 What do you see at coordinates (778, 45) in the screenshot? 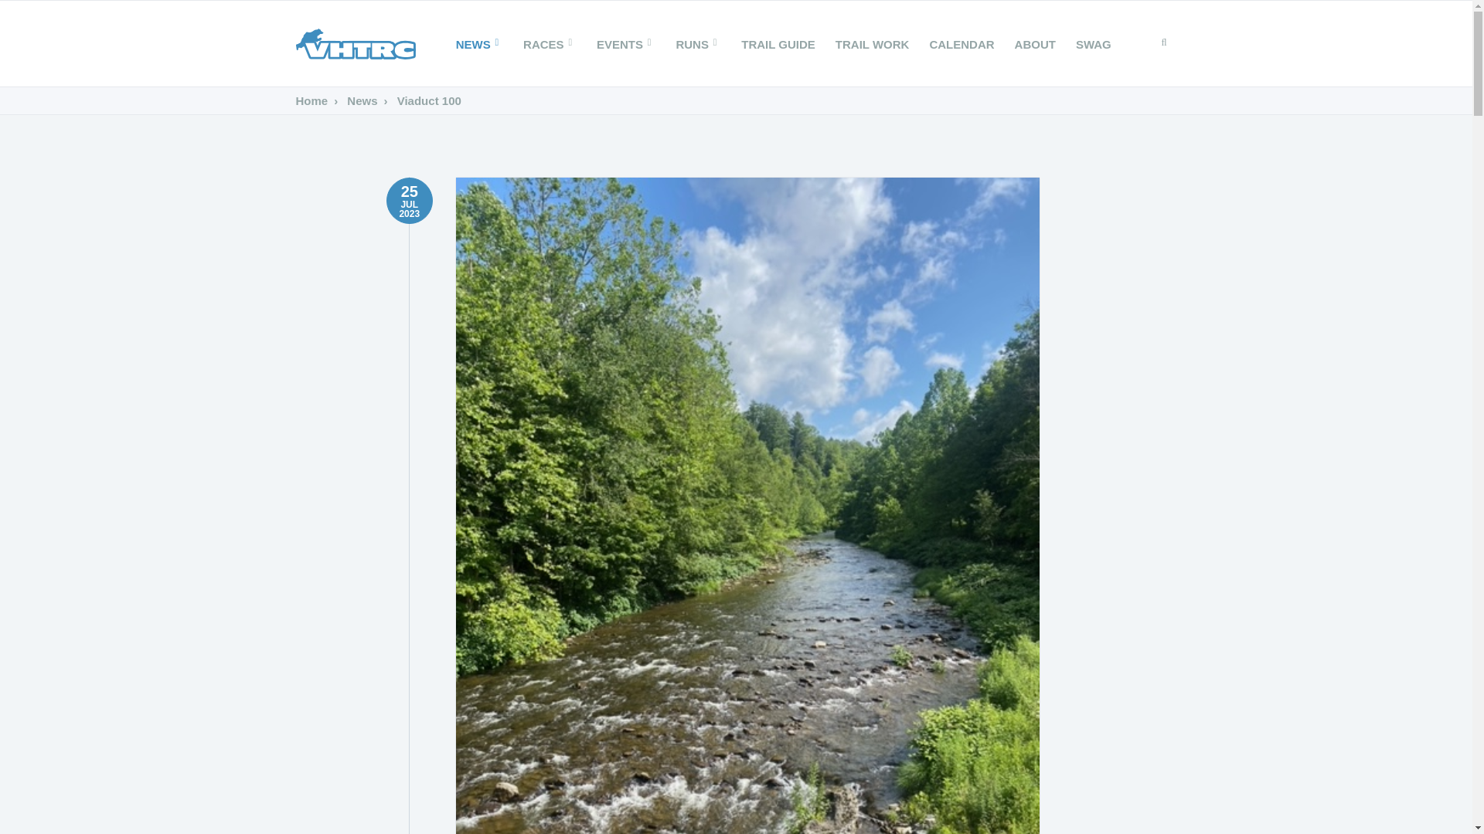
I see `TRAIL GUIDE` at bounding box center [778, 45].